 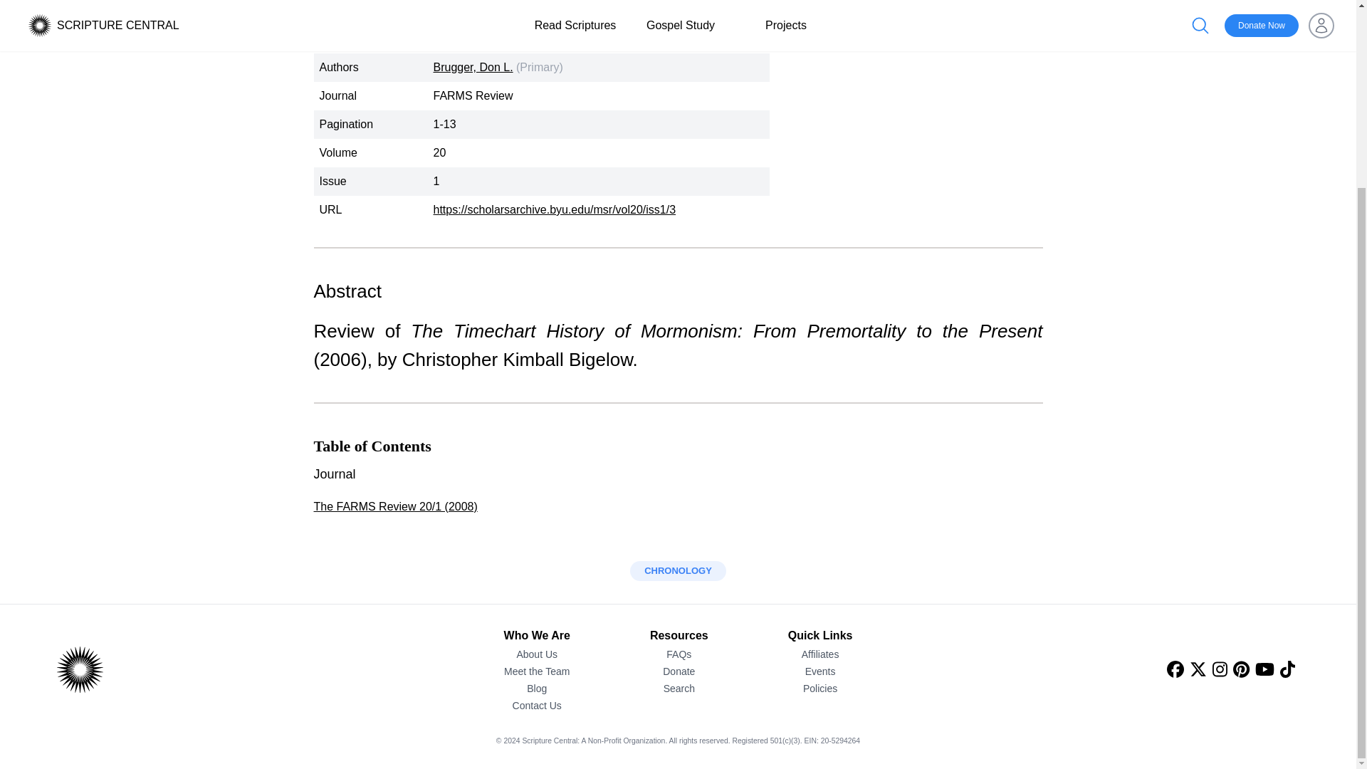 What do you see at coordinates (679, 654) in the screenshot?
I see `FAQs` at bounding box center [679, 654].